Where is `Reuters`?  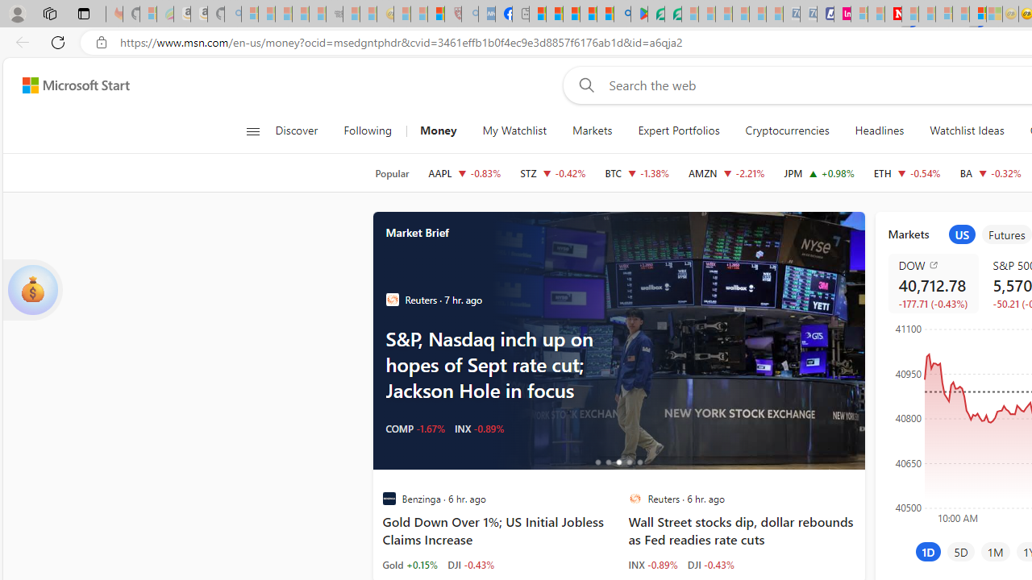 Reuters is located at coordinates (635, 499).